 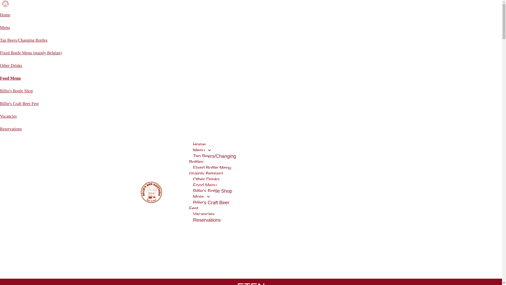 I want to click on Food Menu, so click(x=205, y=186).